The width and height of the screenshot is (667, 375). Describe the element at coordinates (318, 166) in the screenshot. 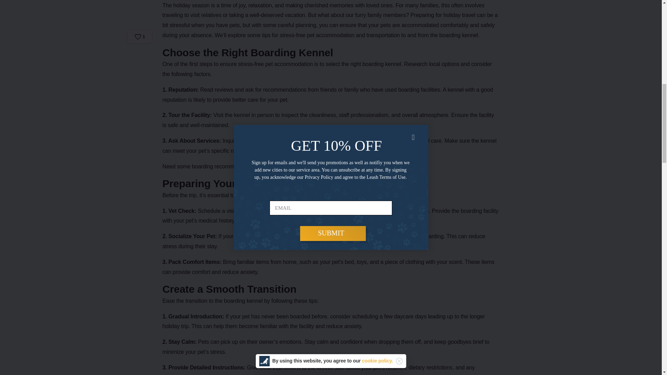

I see `Leash Boarding Partners.` at that location.